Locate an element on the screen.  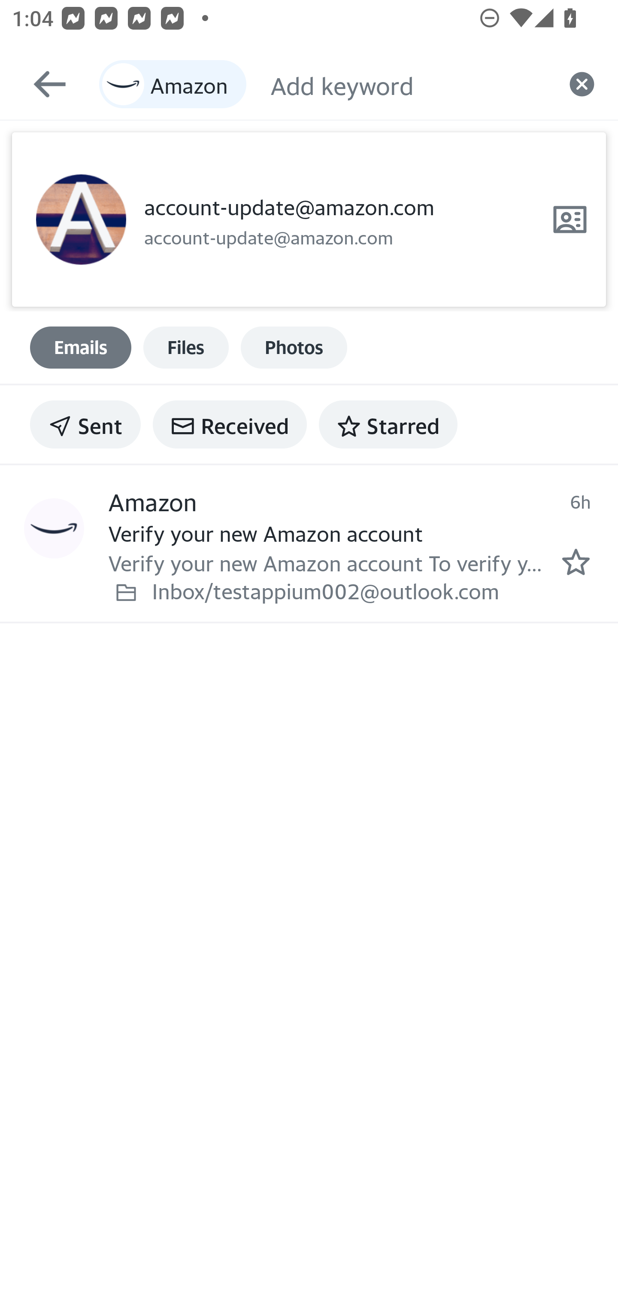
Starred is located at coordinates (388, 424).